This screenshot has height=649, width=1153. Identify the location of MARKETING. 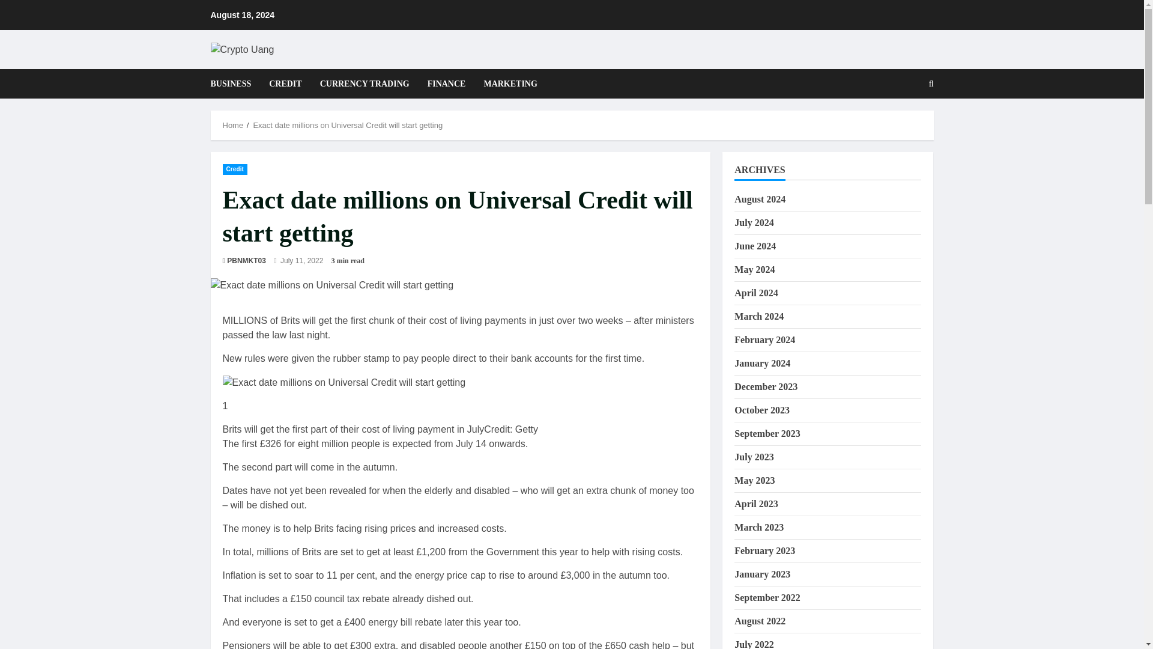
(506, 84).